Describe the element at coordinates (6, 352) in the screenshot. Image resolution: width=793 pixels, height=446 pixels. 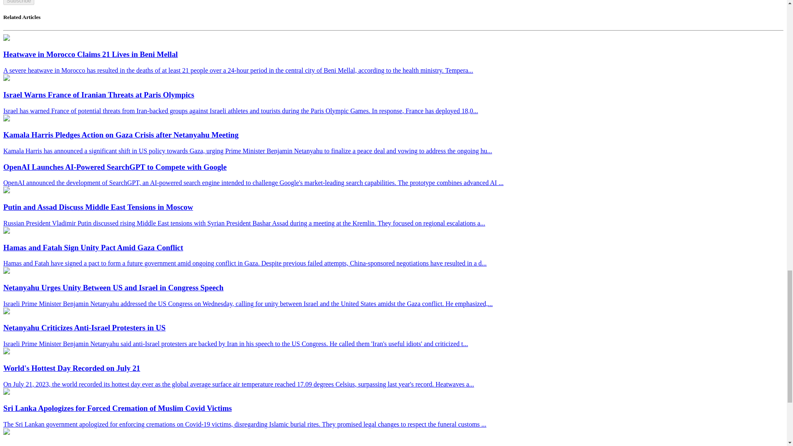
I see `World's Hottest Day Recorded on July 21` at that location.